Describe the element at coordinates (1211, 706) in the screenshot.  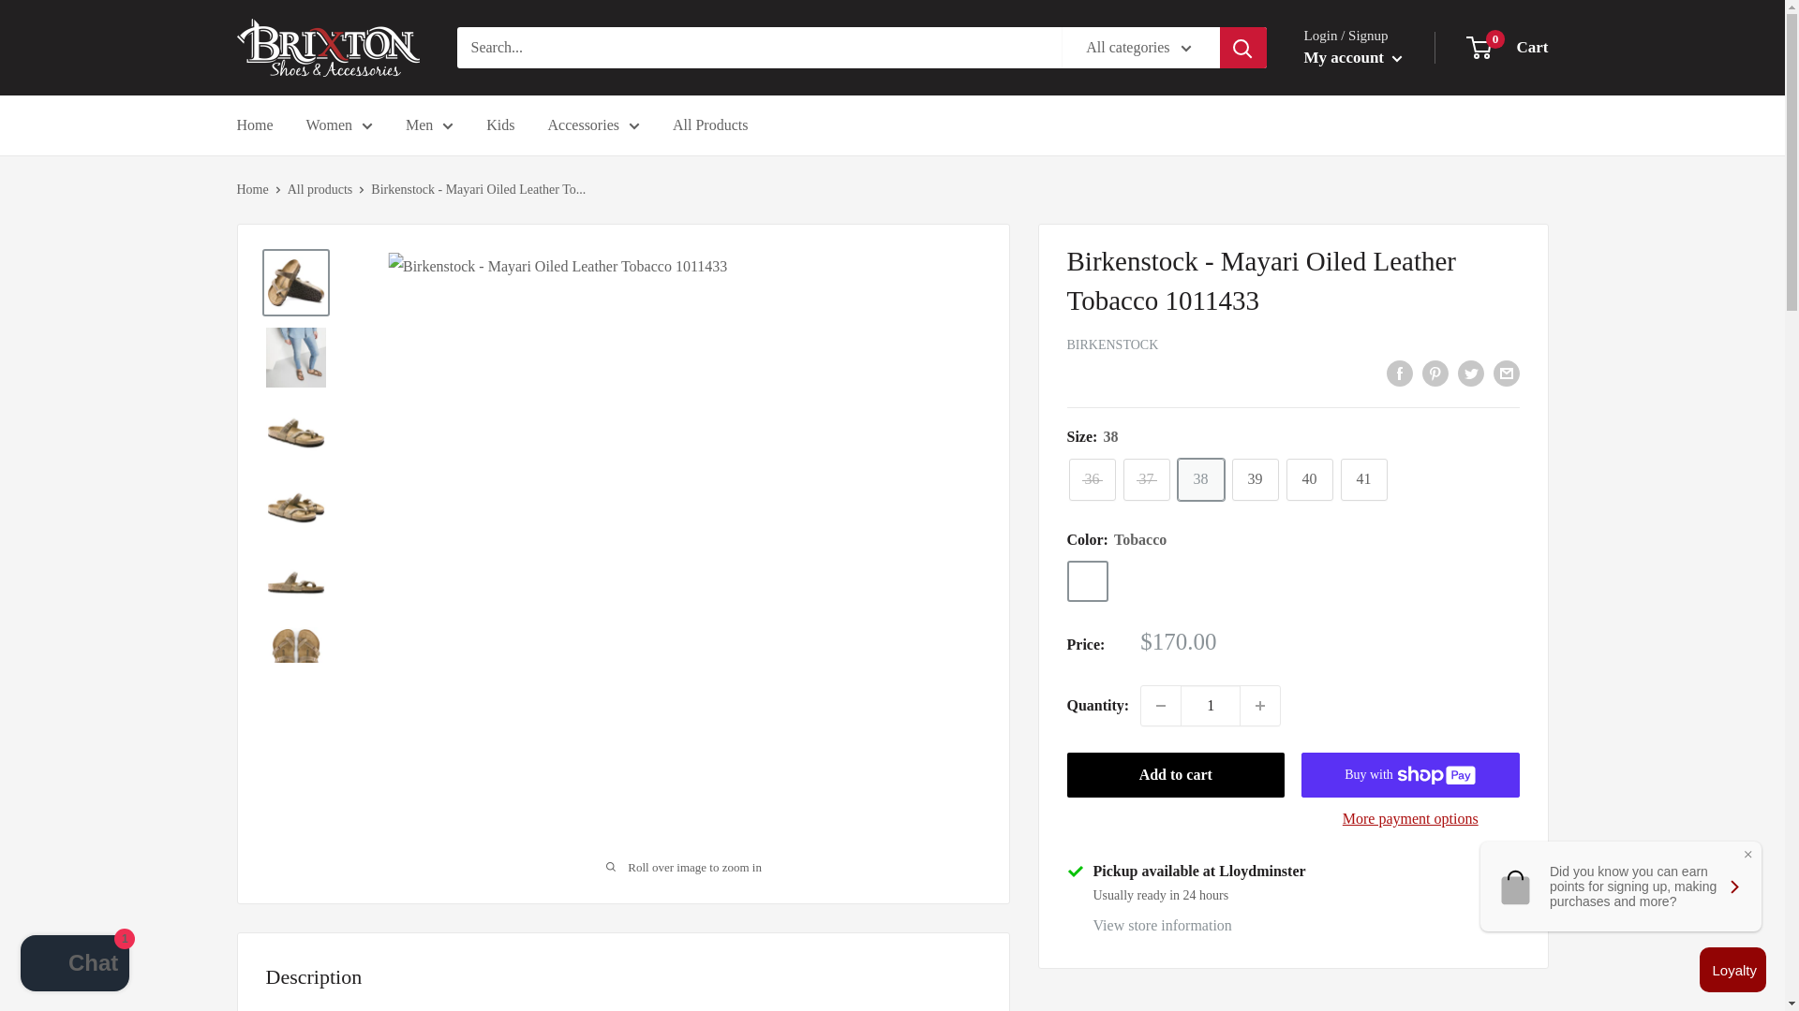
I see `1` at that location.